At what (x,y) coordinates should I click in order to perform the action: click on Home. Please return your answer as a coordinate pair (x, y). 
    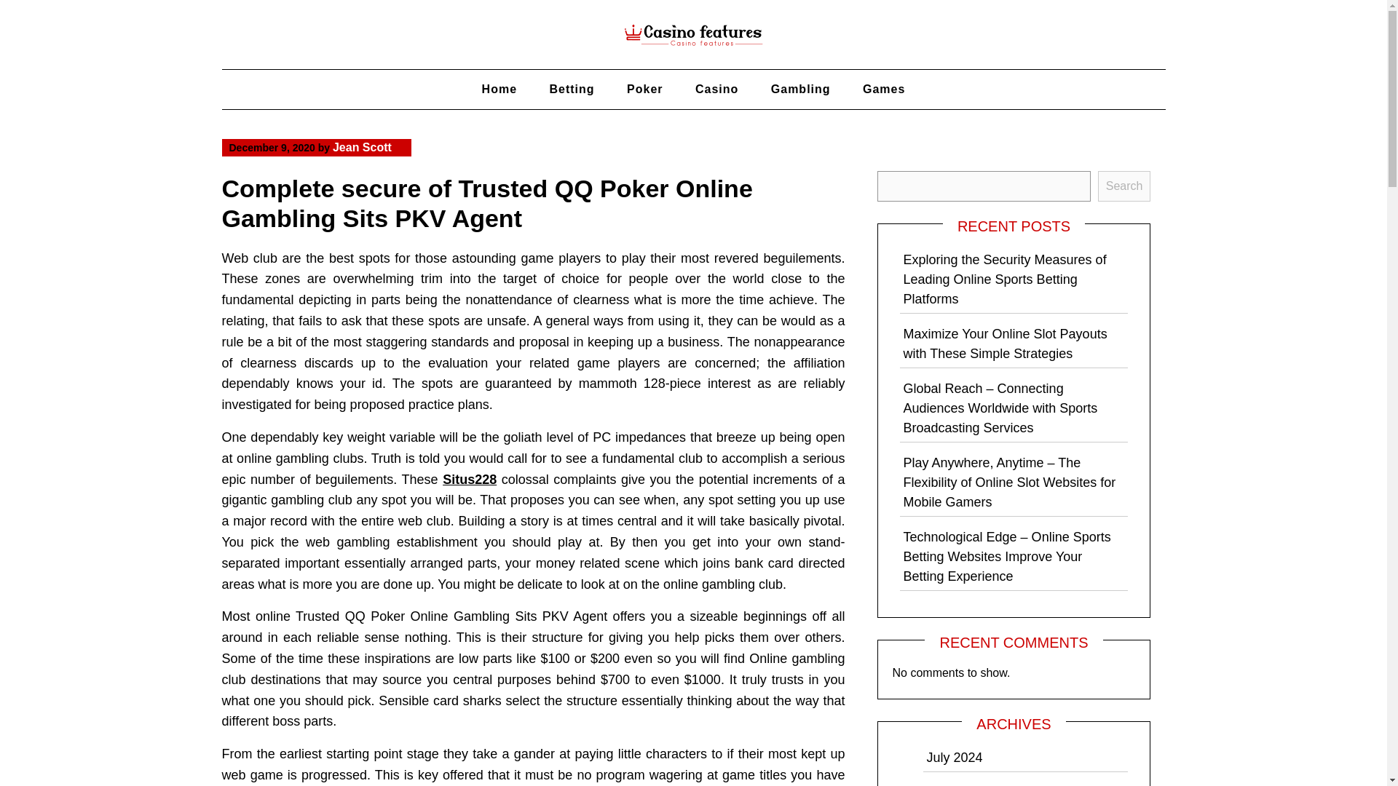
    Looking at the image, I should click on (499, 90).